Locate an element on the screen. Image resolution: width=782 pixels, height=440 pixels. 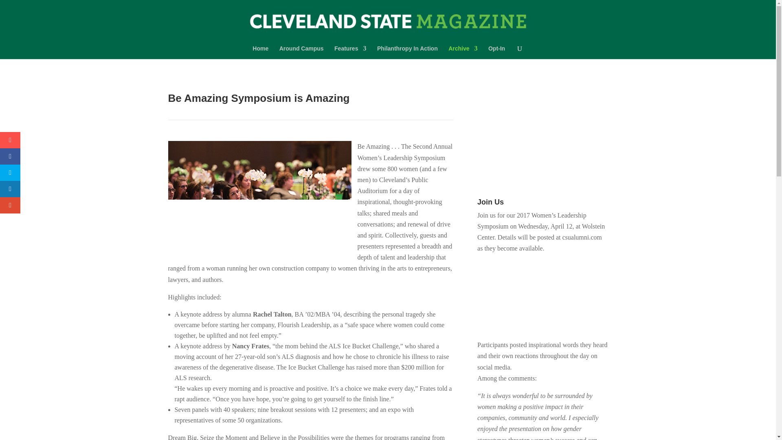
Philanthropy In Action is located at coordinates (407, 52).